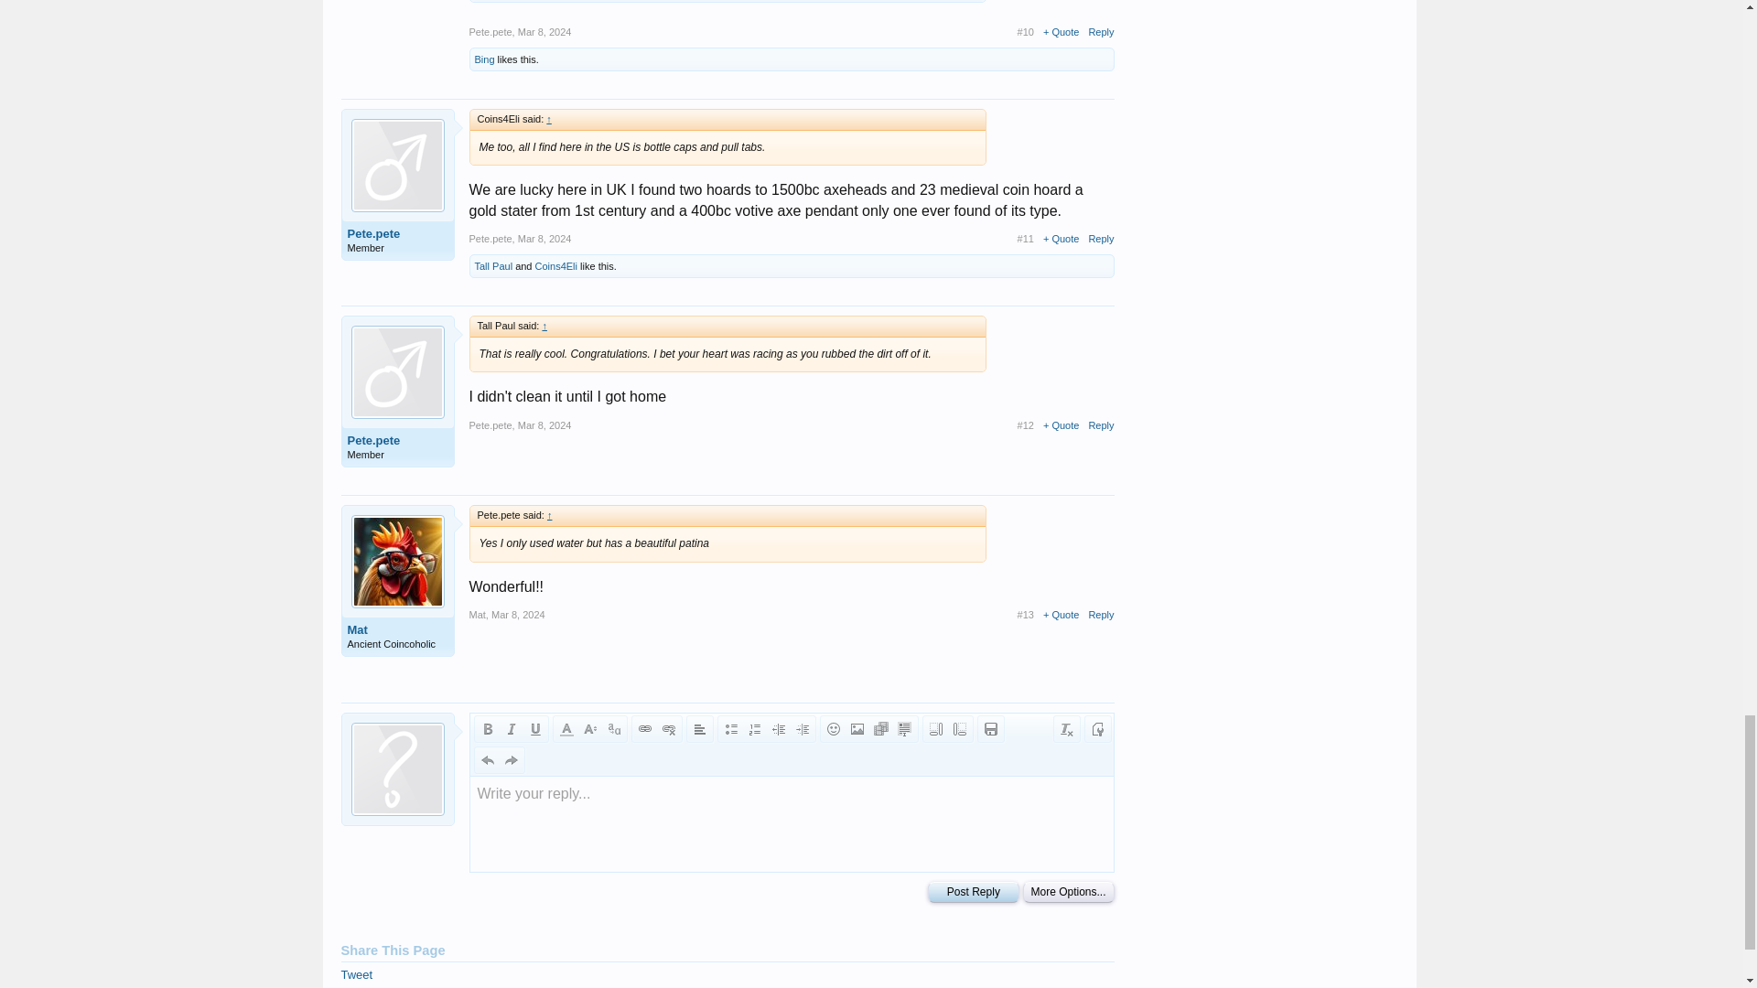 The width and height of the screenshot is (1757, 988). I want to click on Post Reply, so click(973, 893).